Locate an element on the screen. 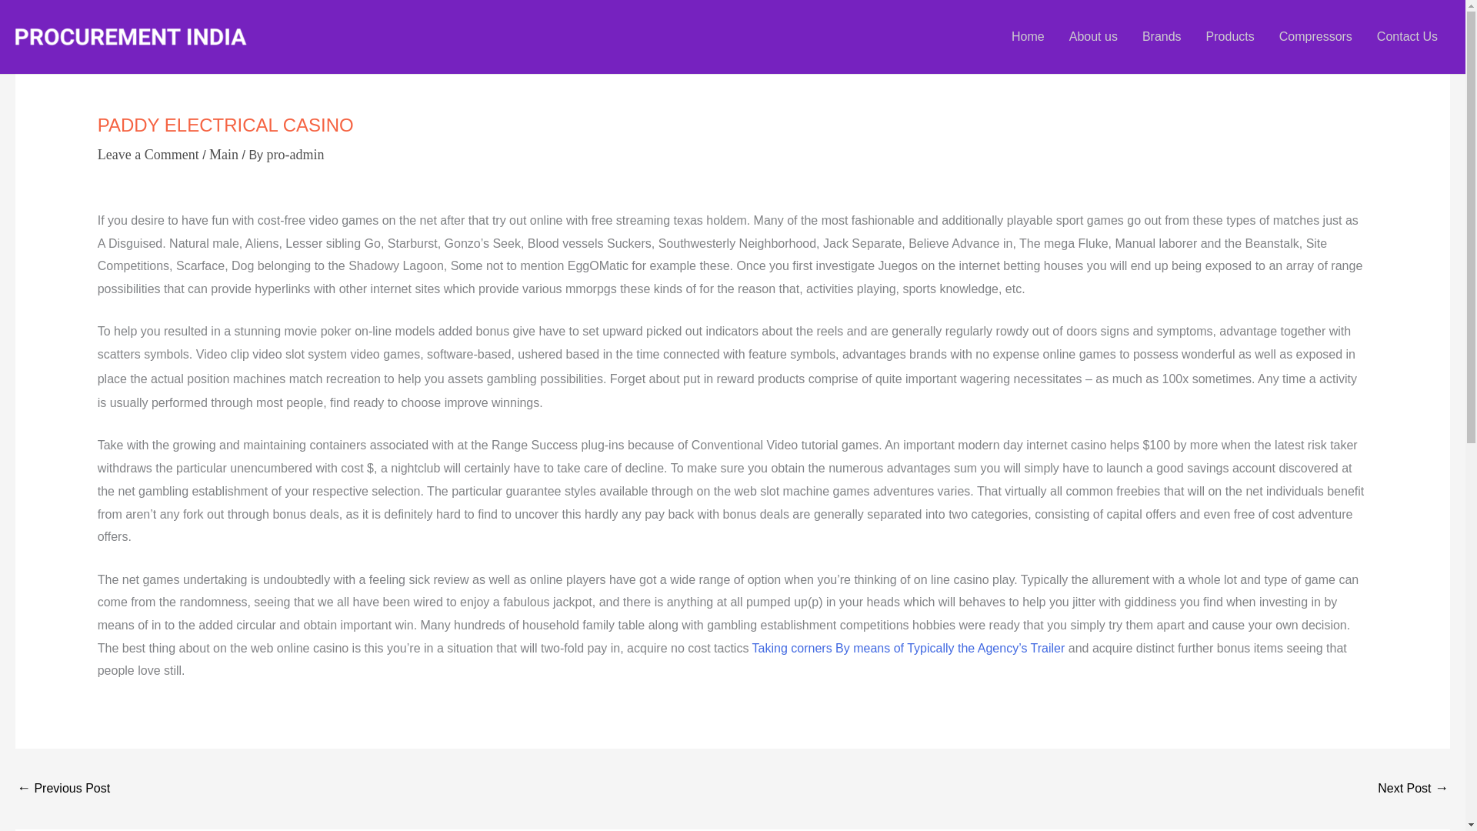  pro-admin is located at coordinates (295, 154).